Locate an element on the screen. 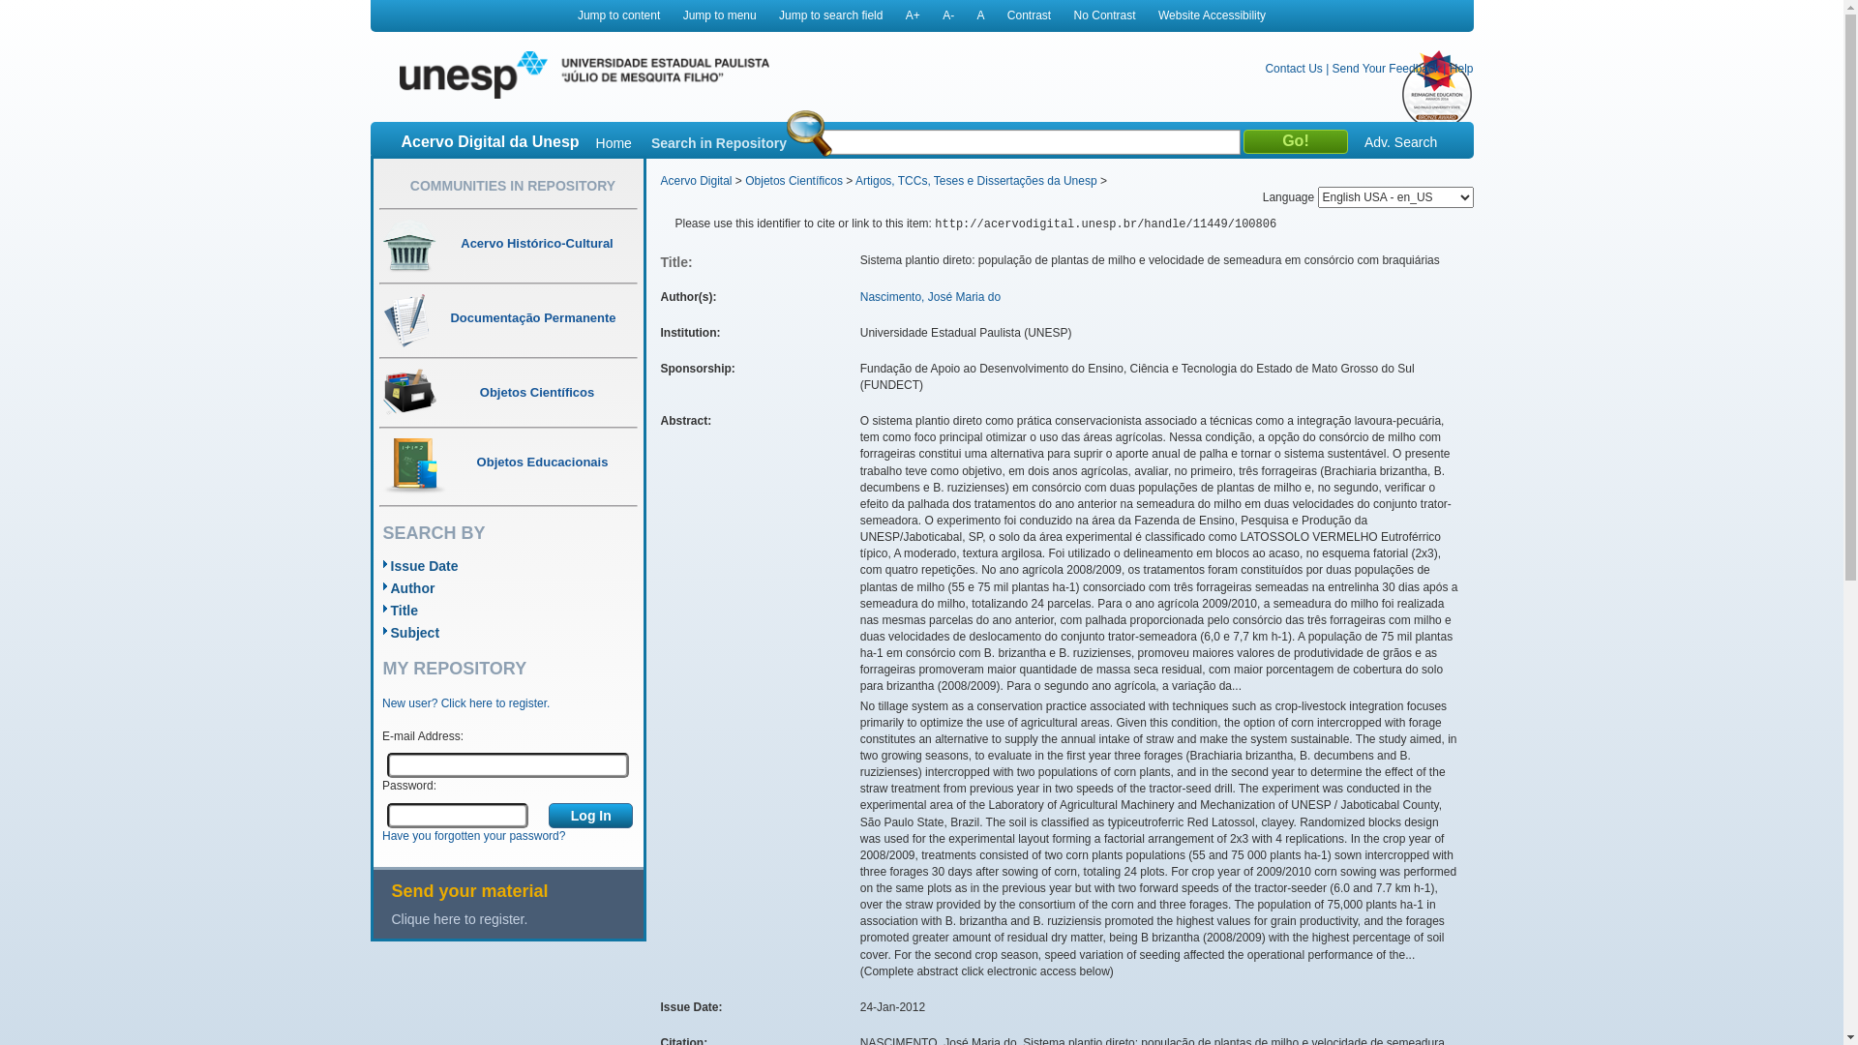 The height and width of the screenshot is (1045, 1858). Jump to search field is located at coordinates (830, 15).